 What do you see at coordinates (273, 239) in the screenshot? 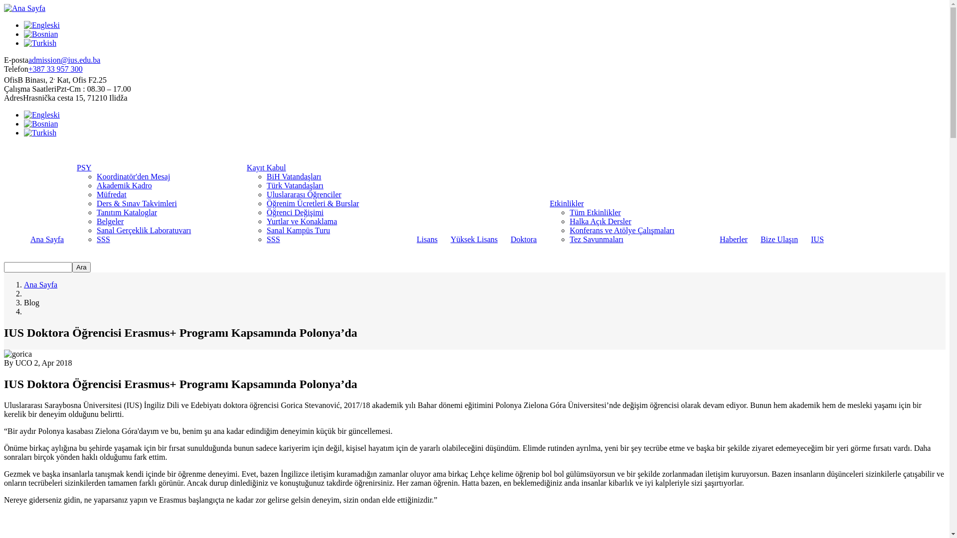
I see `SSS` at bounding box center [273, 239].